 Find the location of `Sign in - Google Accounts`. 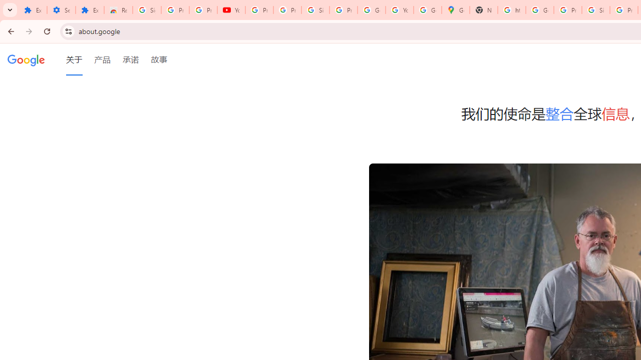

Sign in - Google Accounts is located at coordinates (147, 10).